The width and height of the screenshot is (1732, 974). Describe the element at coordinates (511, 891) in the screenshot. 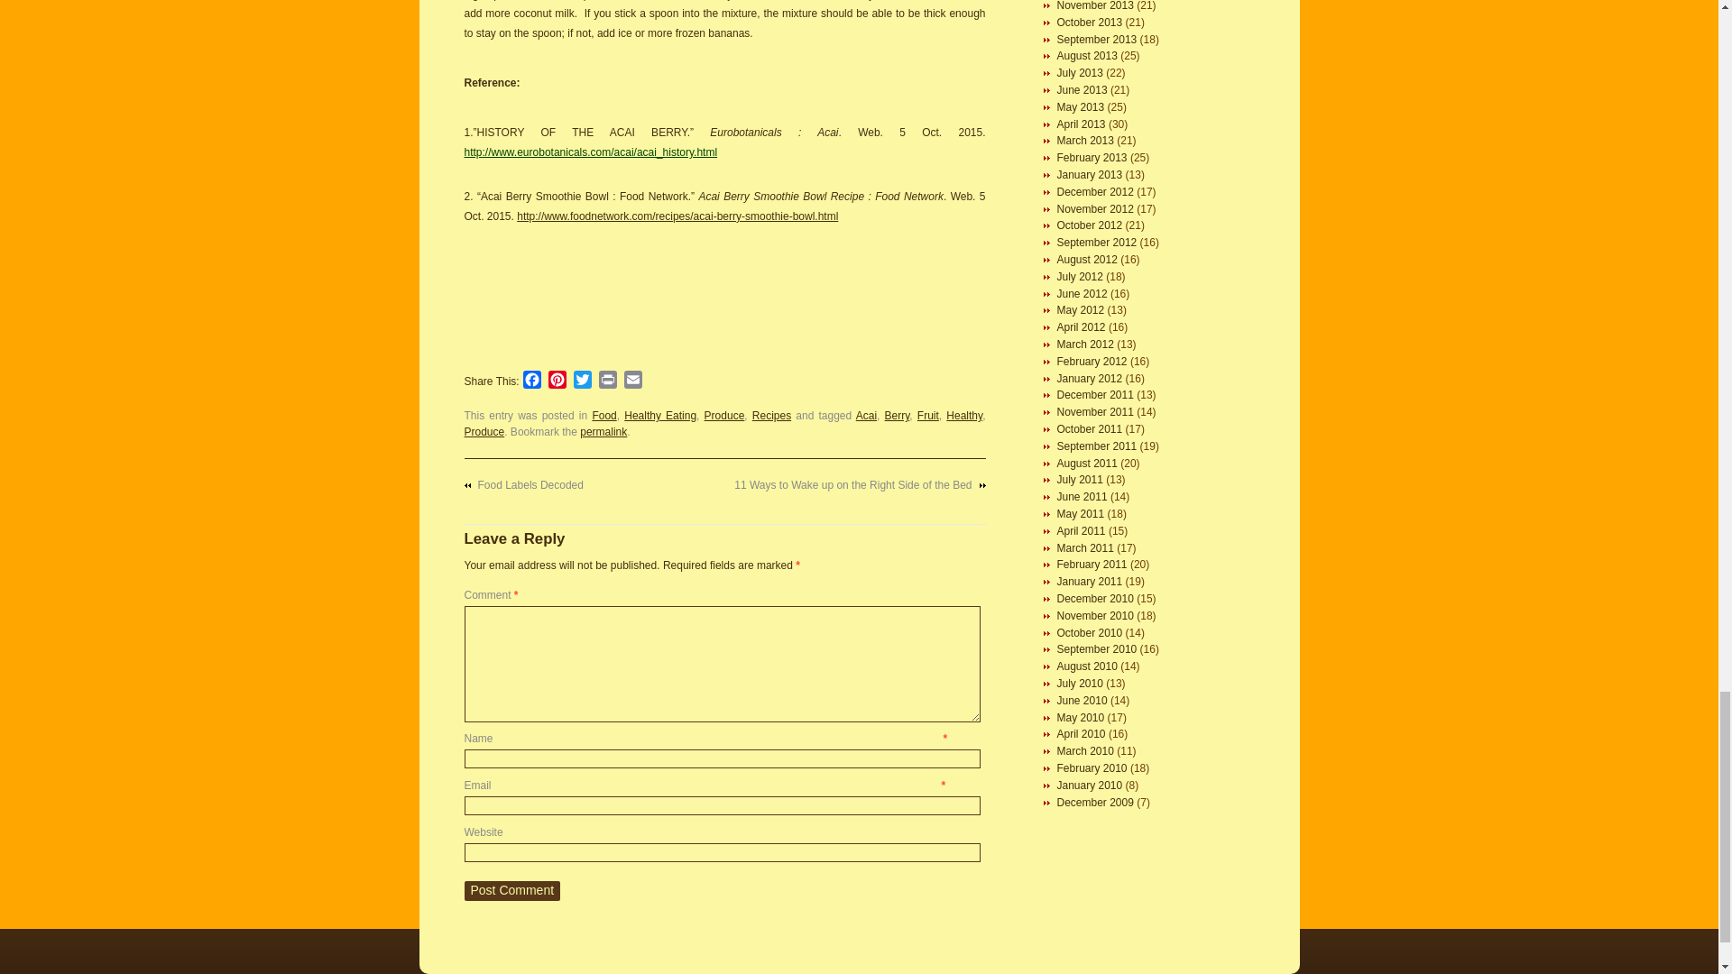

I see `Post Comment` at that location.